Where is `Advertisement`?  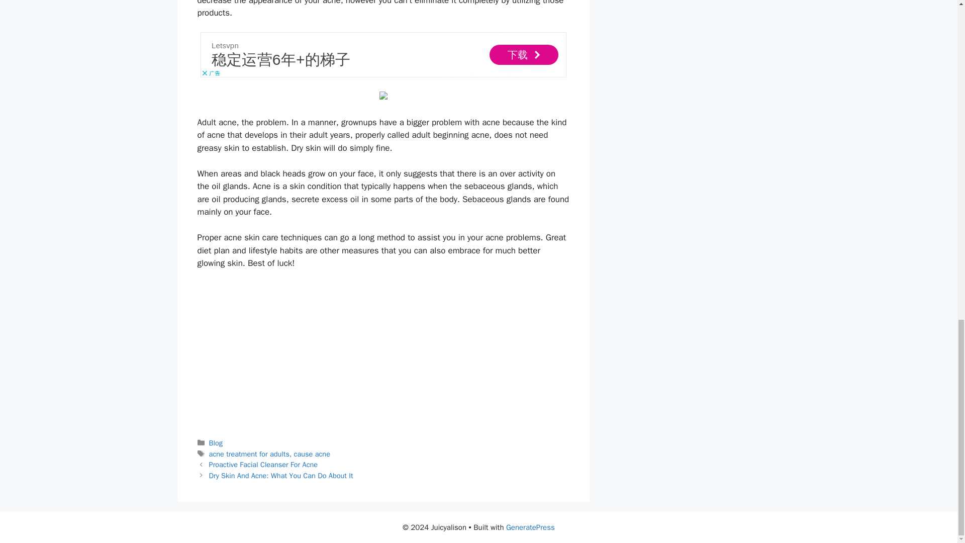
Advertisement is located at coordinates (382, 353).